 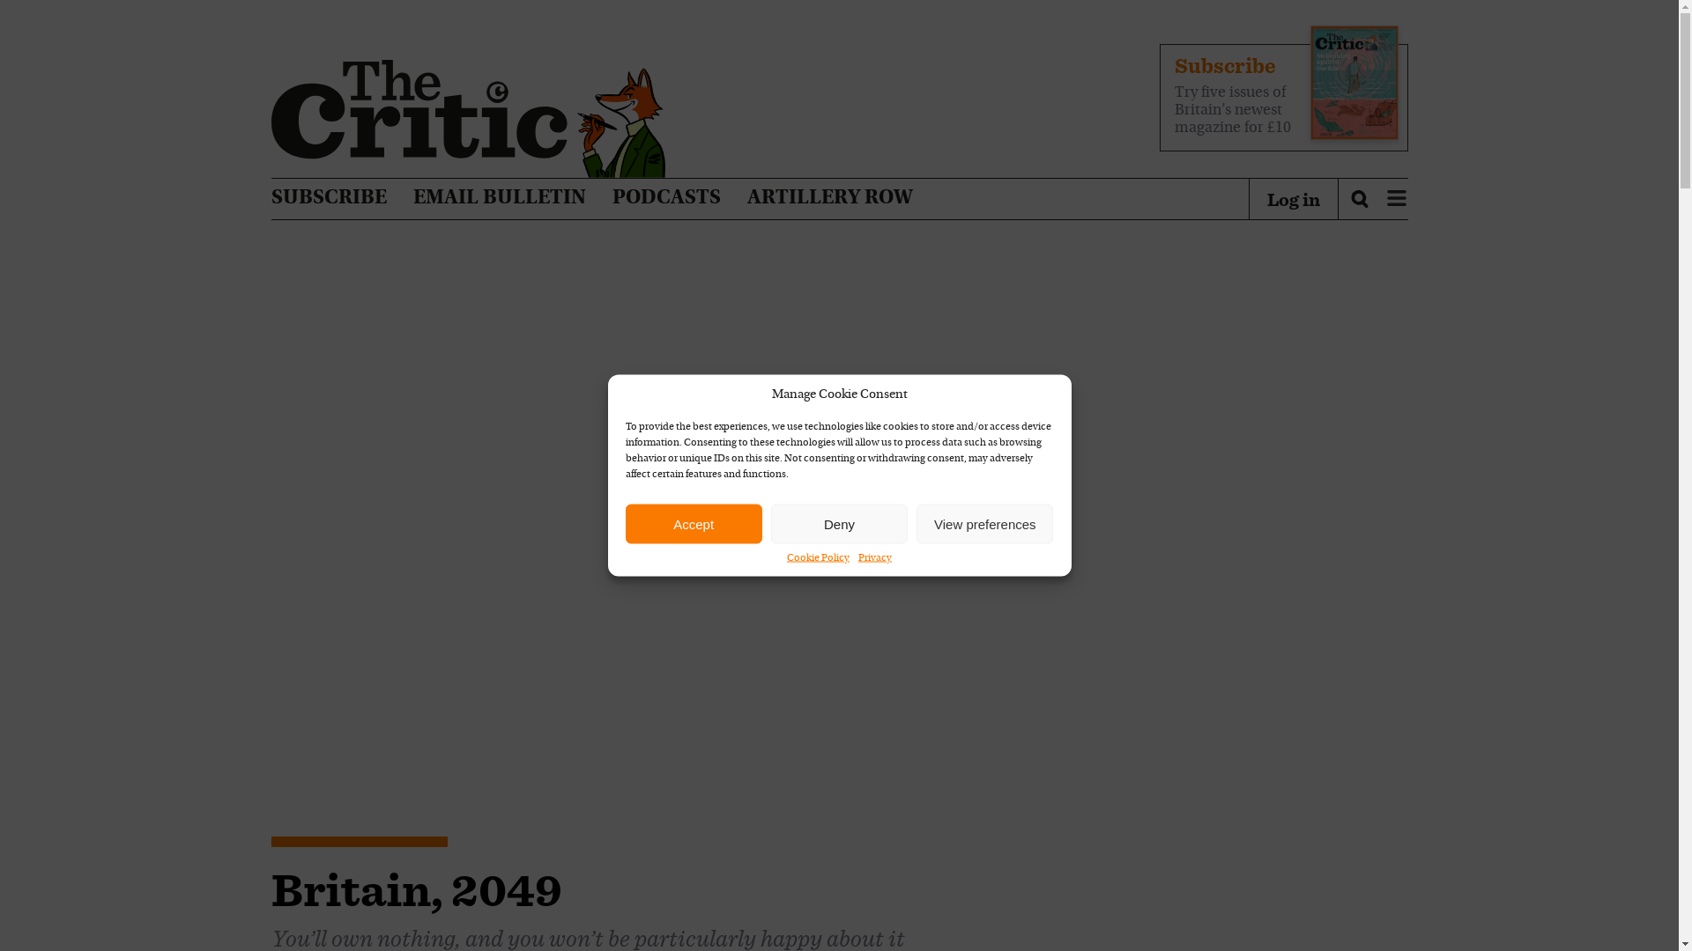 What do you see at coordinates (839, 523) in the screenshot?
I see `Deny` at bounding box center [839, 523].